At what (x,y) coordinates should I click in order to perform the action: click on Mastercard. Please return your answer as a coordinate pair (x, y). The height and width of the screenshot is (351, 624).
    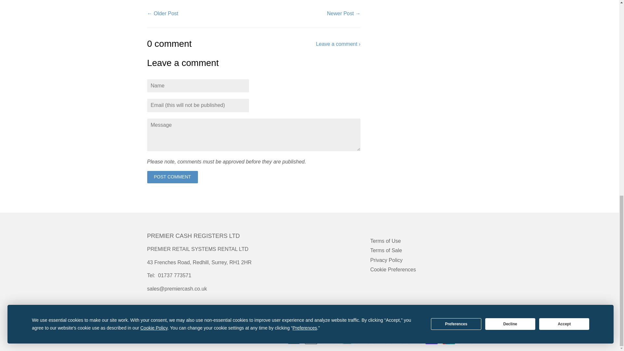
    Looking at the image, I should click on (396, 340).